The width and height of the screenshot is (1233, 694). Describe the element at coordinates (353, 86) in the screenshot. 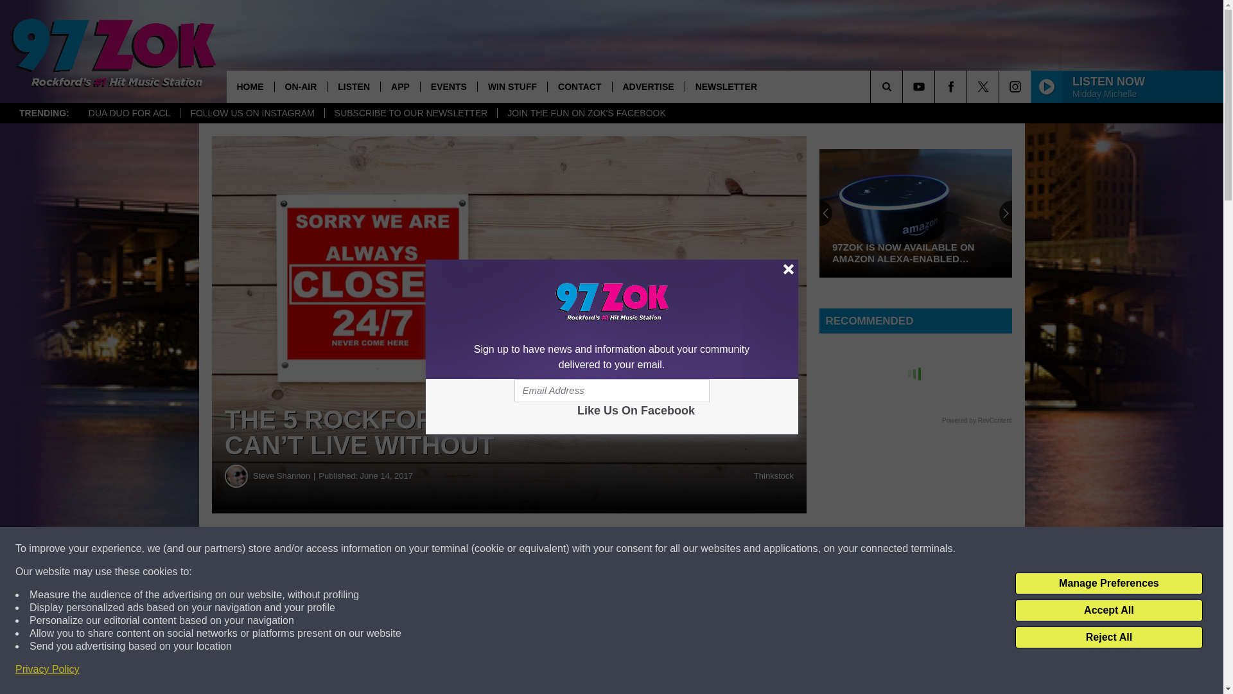

I see `LISTEN` at that location.